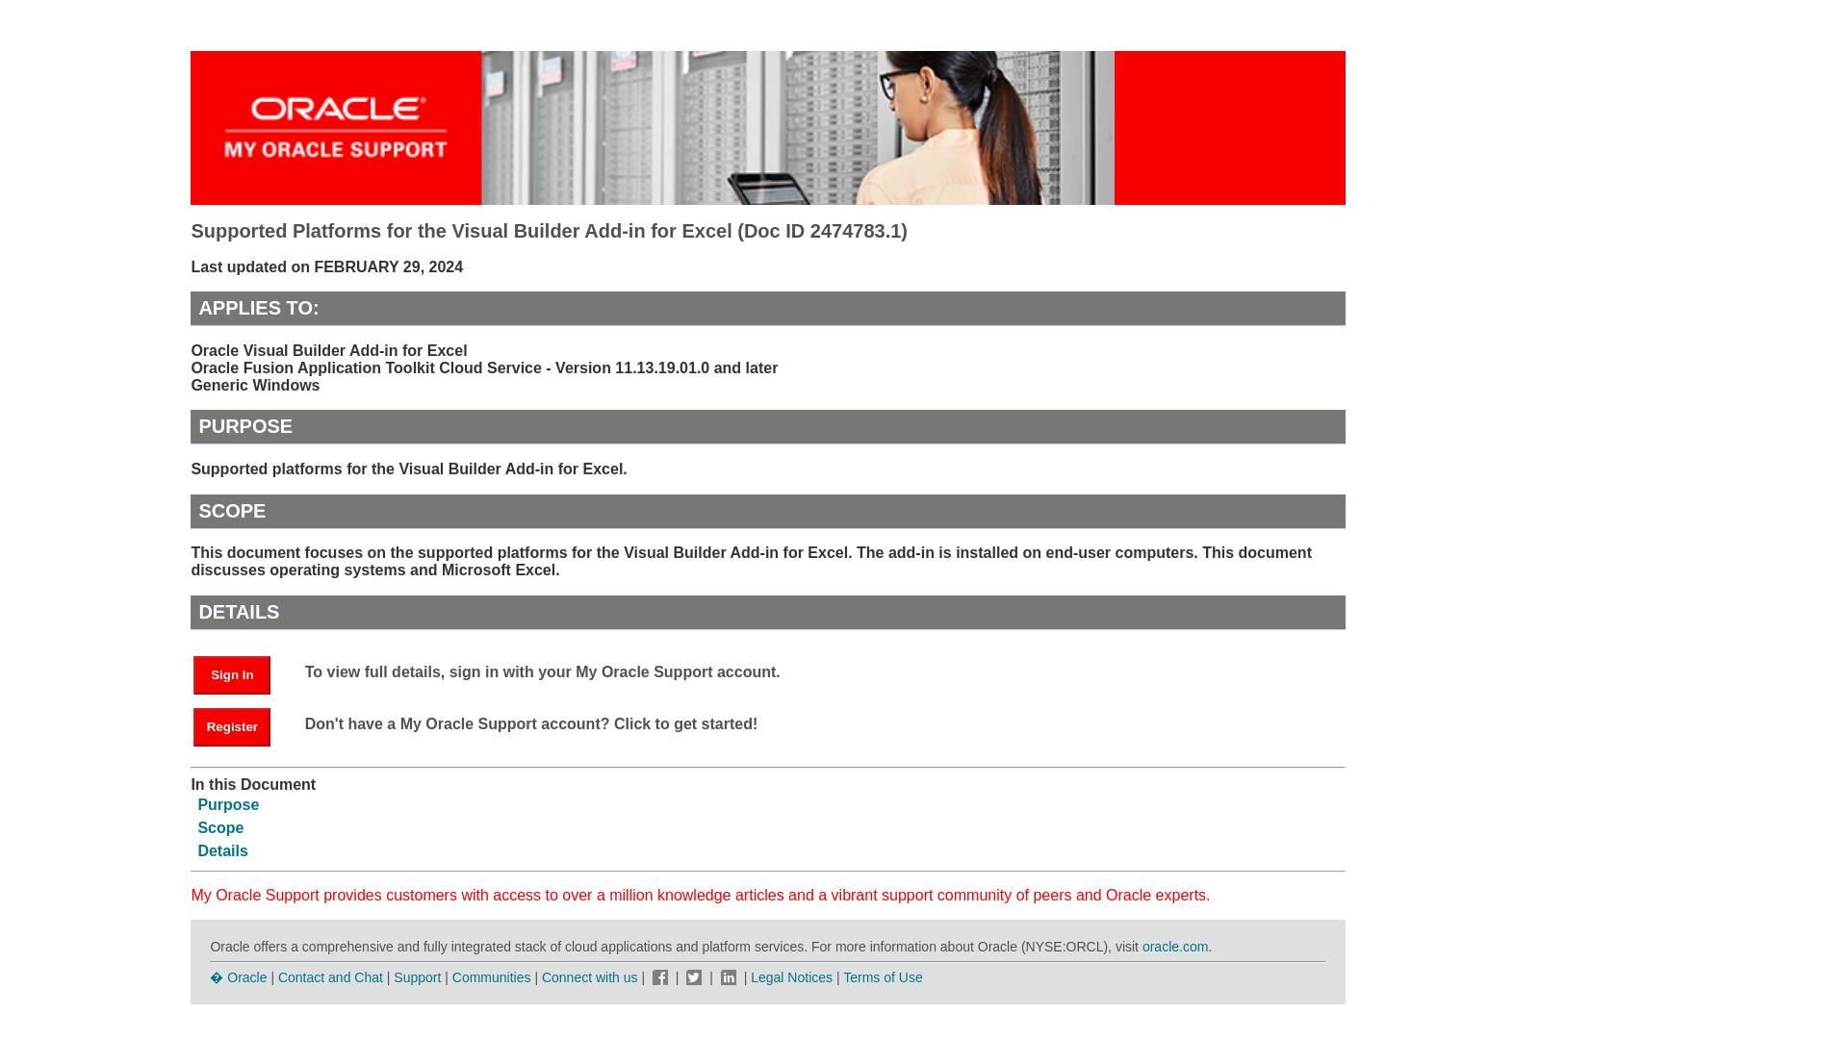 The width and height of the screenshot is (1848, 1039). I want to click on Register, so click(231, 727).